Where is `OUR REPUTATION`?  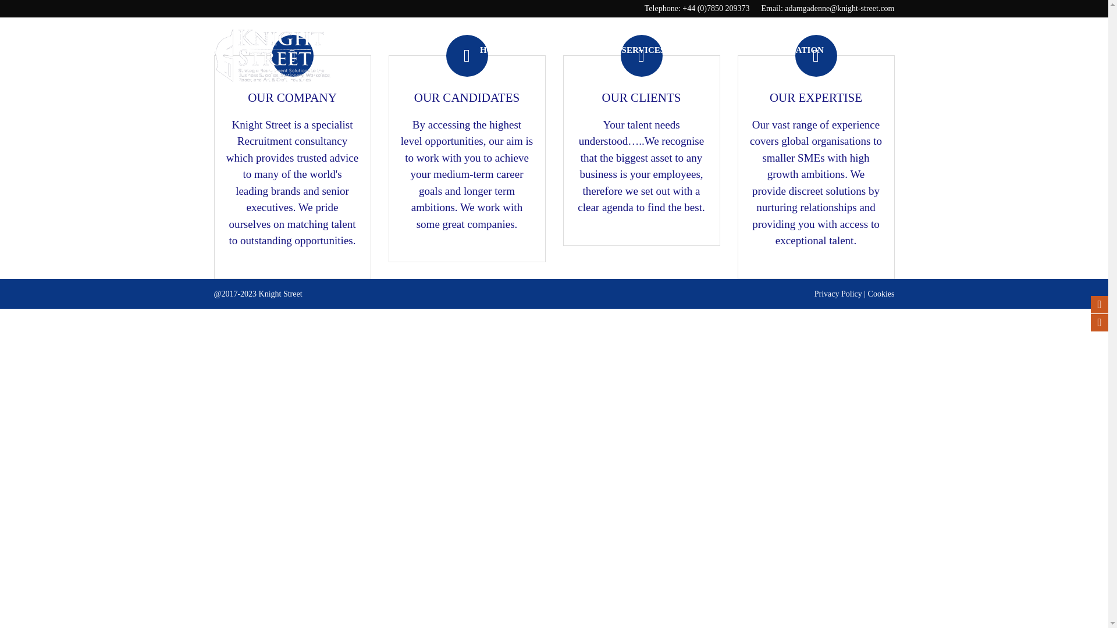
OUR REPUTATION is located at coordinates (784, 50).